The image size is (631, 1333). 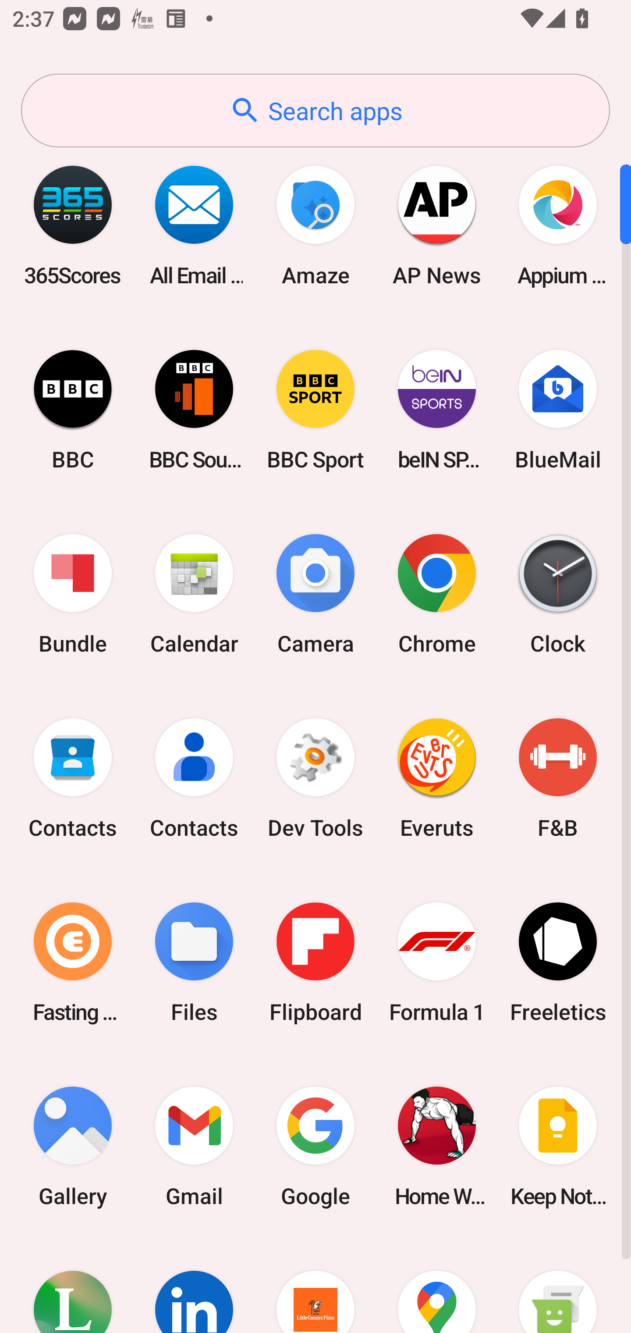 What do you see at coordinates (558, 778) in the screenshot?
I see `F&B` at bounding box center [558, 778].